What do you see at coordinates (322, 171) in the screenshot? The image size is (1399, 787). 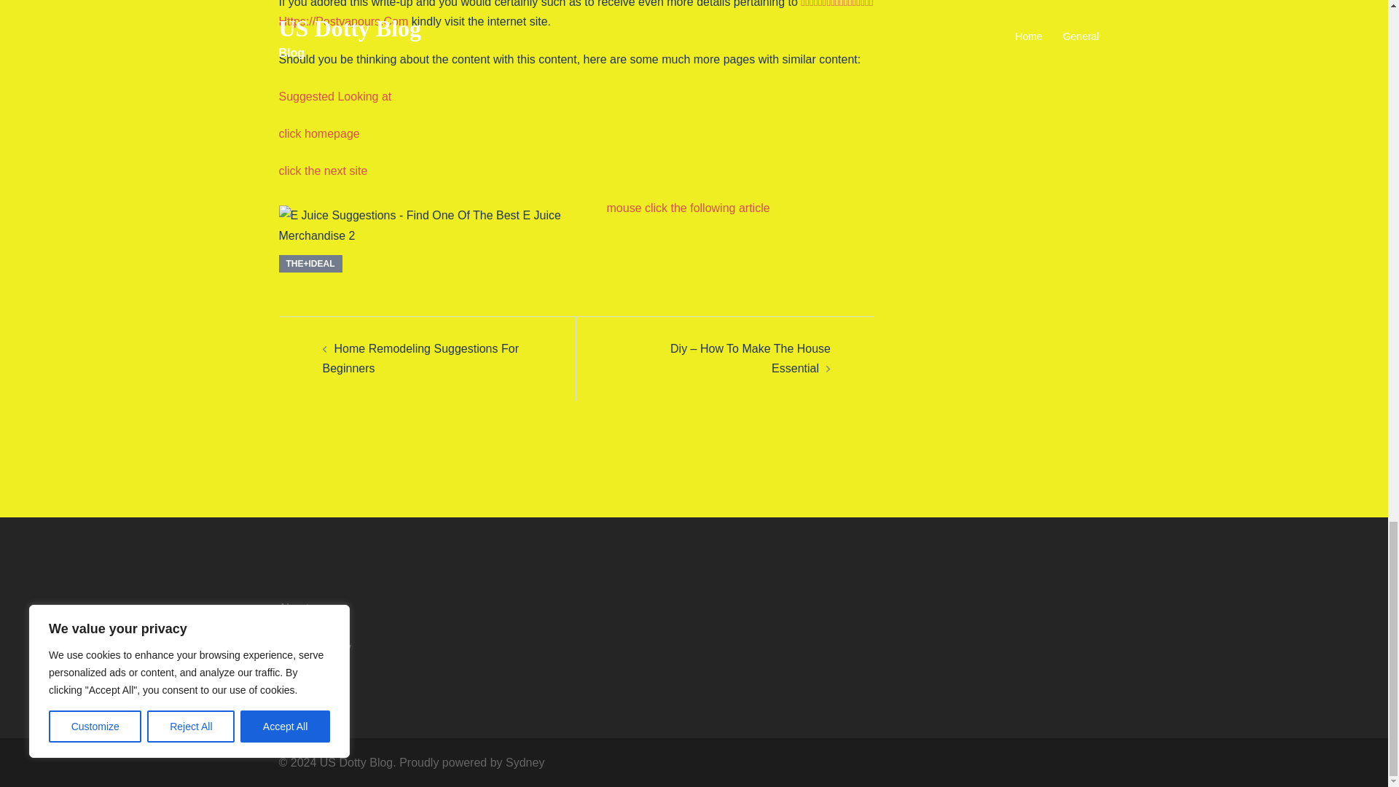 I see `click the next site` at bounding box center [322, 171].